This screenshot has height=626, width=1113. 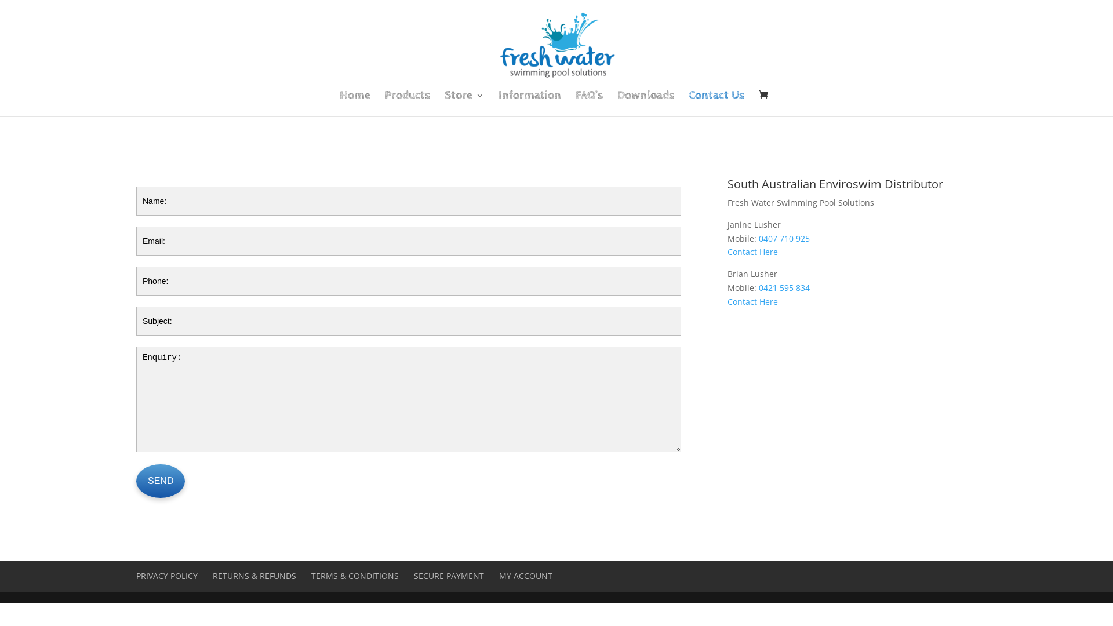 I want to click on Information, so click(x=530, y=104).